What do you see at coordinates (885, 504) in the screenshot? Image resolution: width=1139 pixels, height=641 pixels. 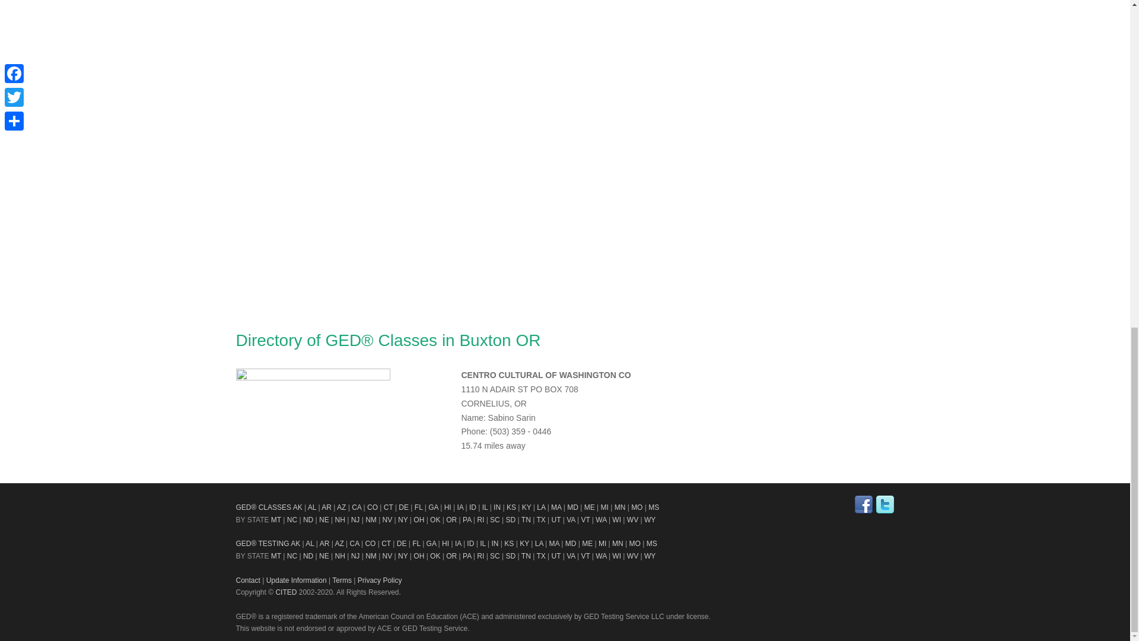 I see `Cited Twitter Page` at bounding box center [885, 504].